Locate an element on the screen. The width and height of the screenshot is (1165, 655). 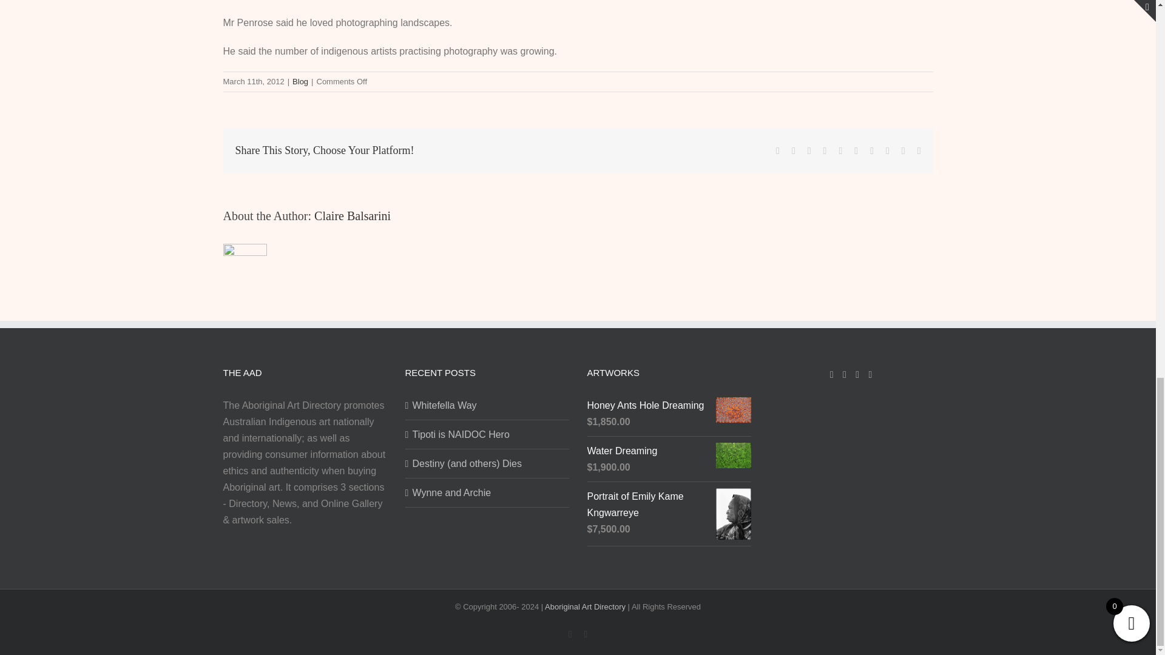
Posts by Claire Balsarini is located at coordinates (352, 216).